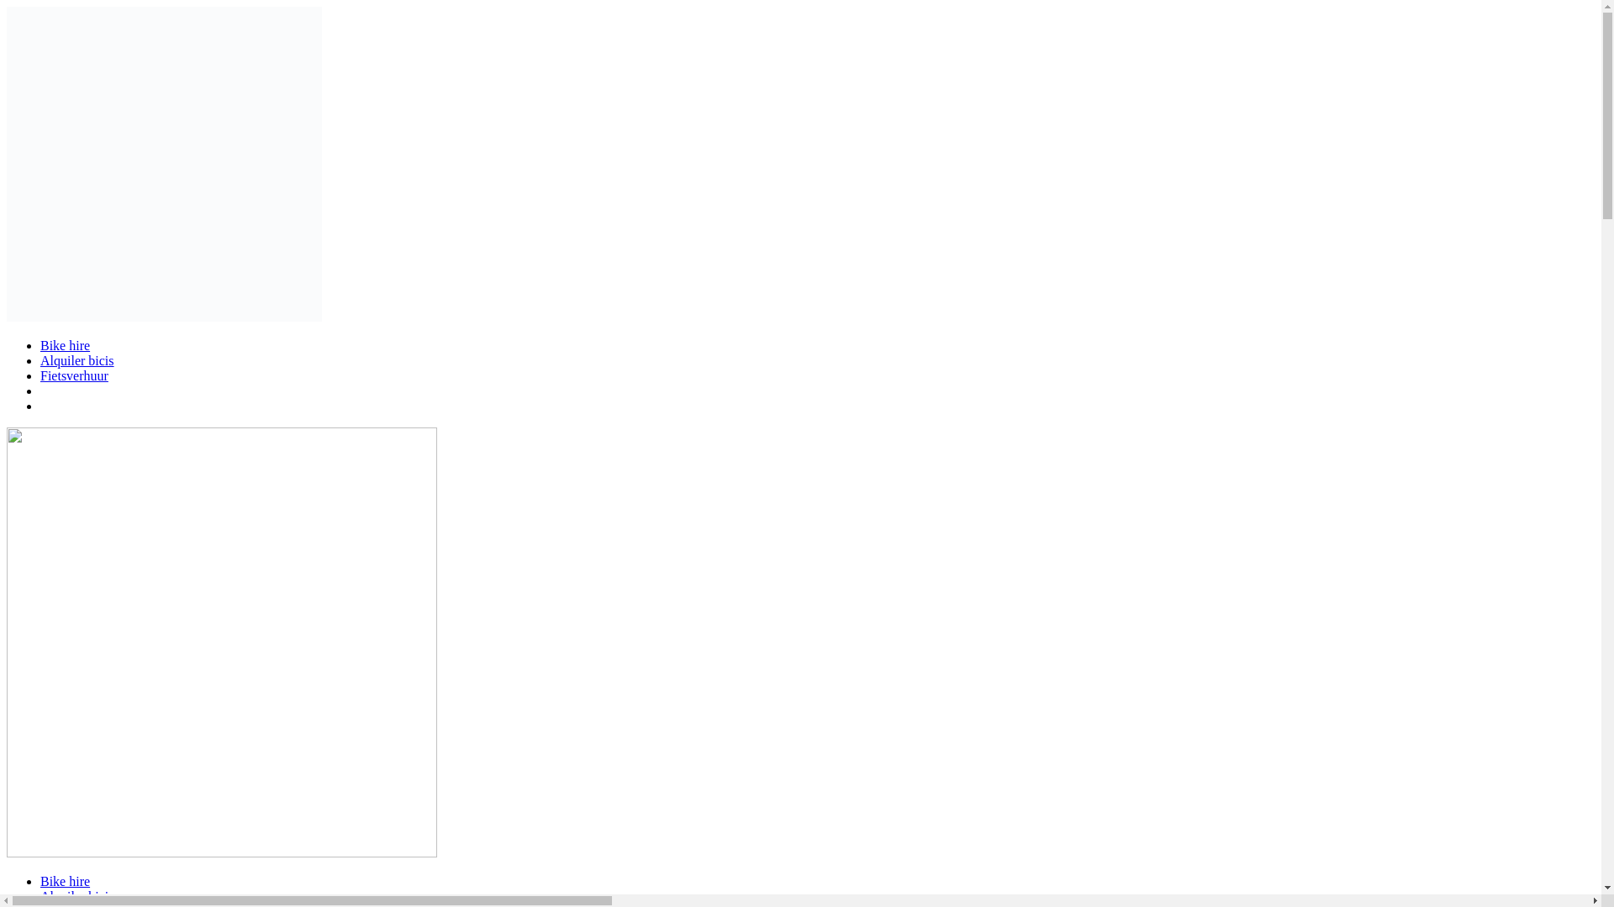 This screenshot has width=1614, height=907. What do you see at coordinates (77, 361) in the screenshot?
I see `Alquiler bicis` at bounding box center [77, 361].